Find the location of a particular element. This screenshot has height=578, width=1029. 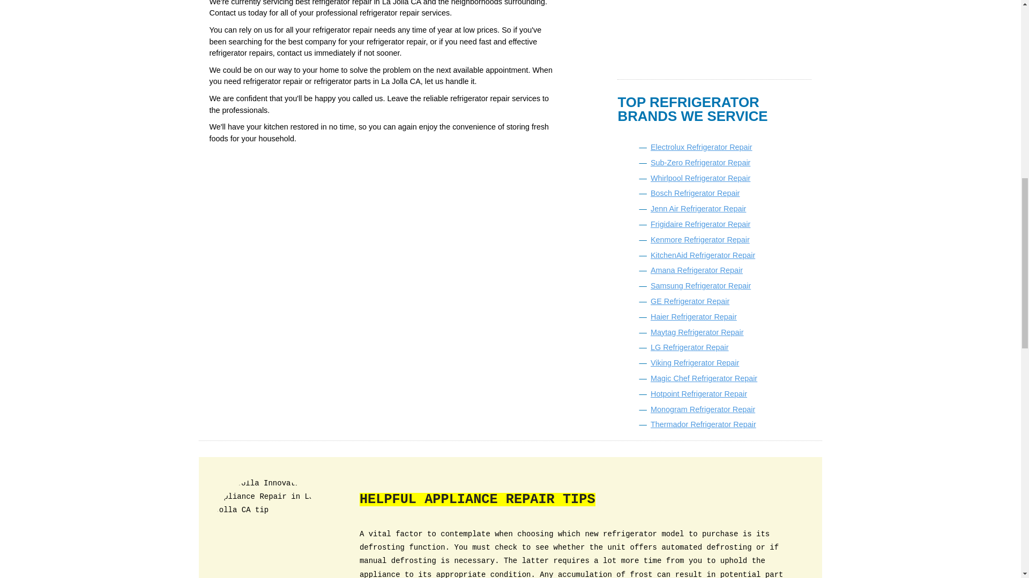

Sub-Zero Refrigerator Repair is located at coordinates (700, 163).